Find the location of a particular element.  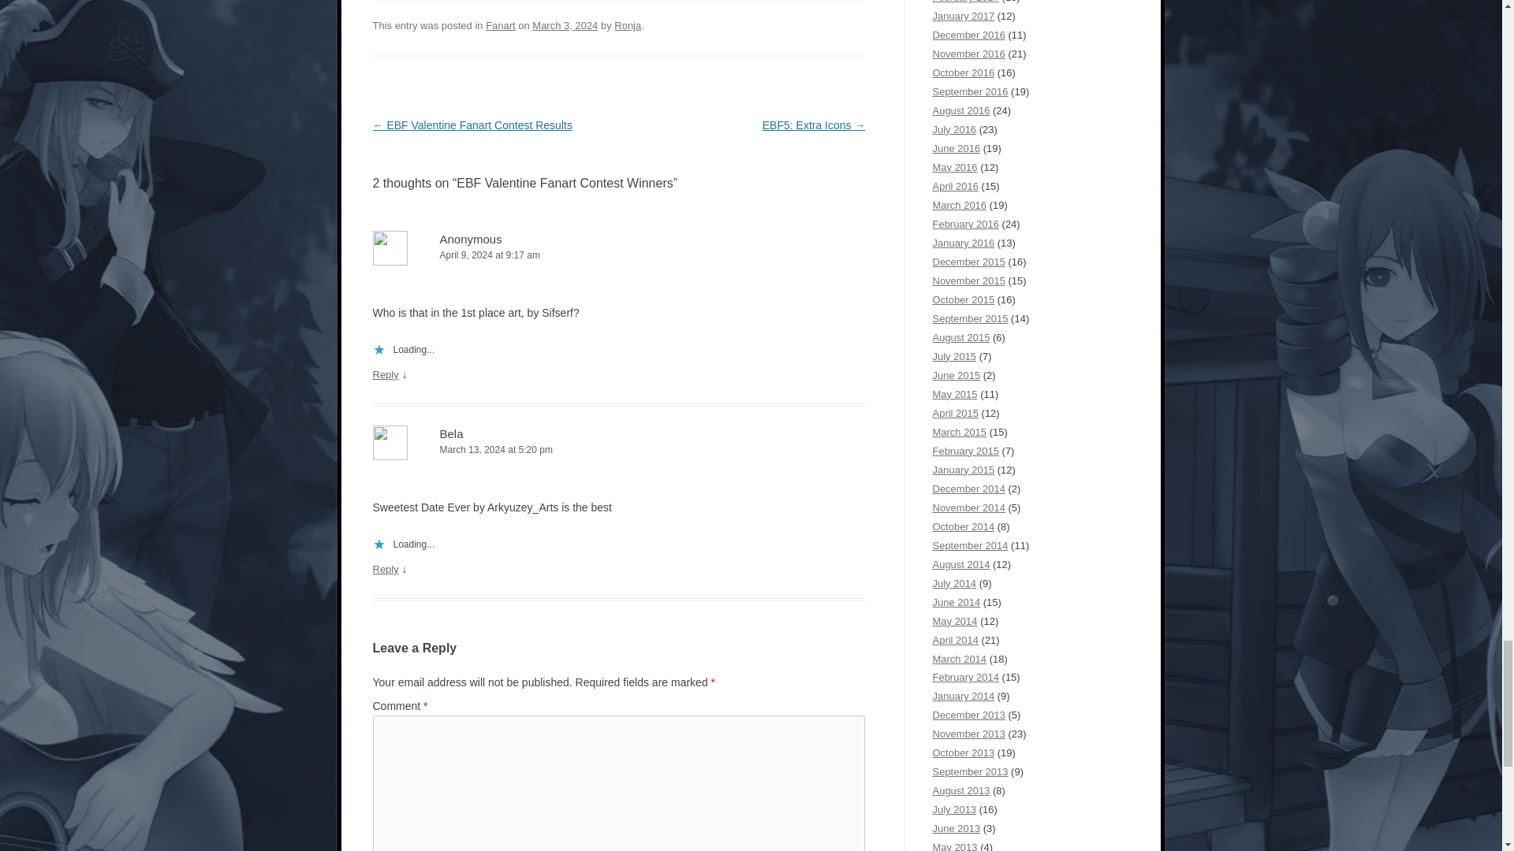

Ronja is located at coordinates (628, 25).